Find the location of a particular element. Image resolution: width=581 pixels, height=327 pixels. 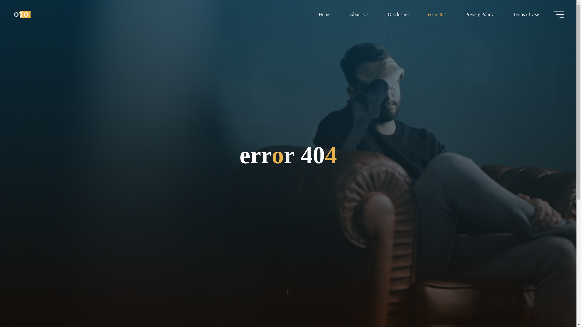

error 404 is located at coordinates (437, 14).